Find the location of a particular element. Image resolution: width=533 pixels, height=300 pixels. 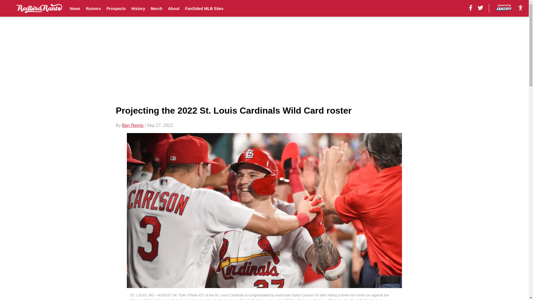

Rumors is located at coordinates (93, 8).